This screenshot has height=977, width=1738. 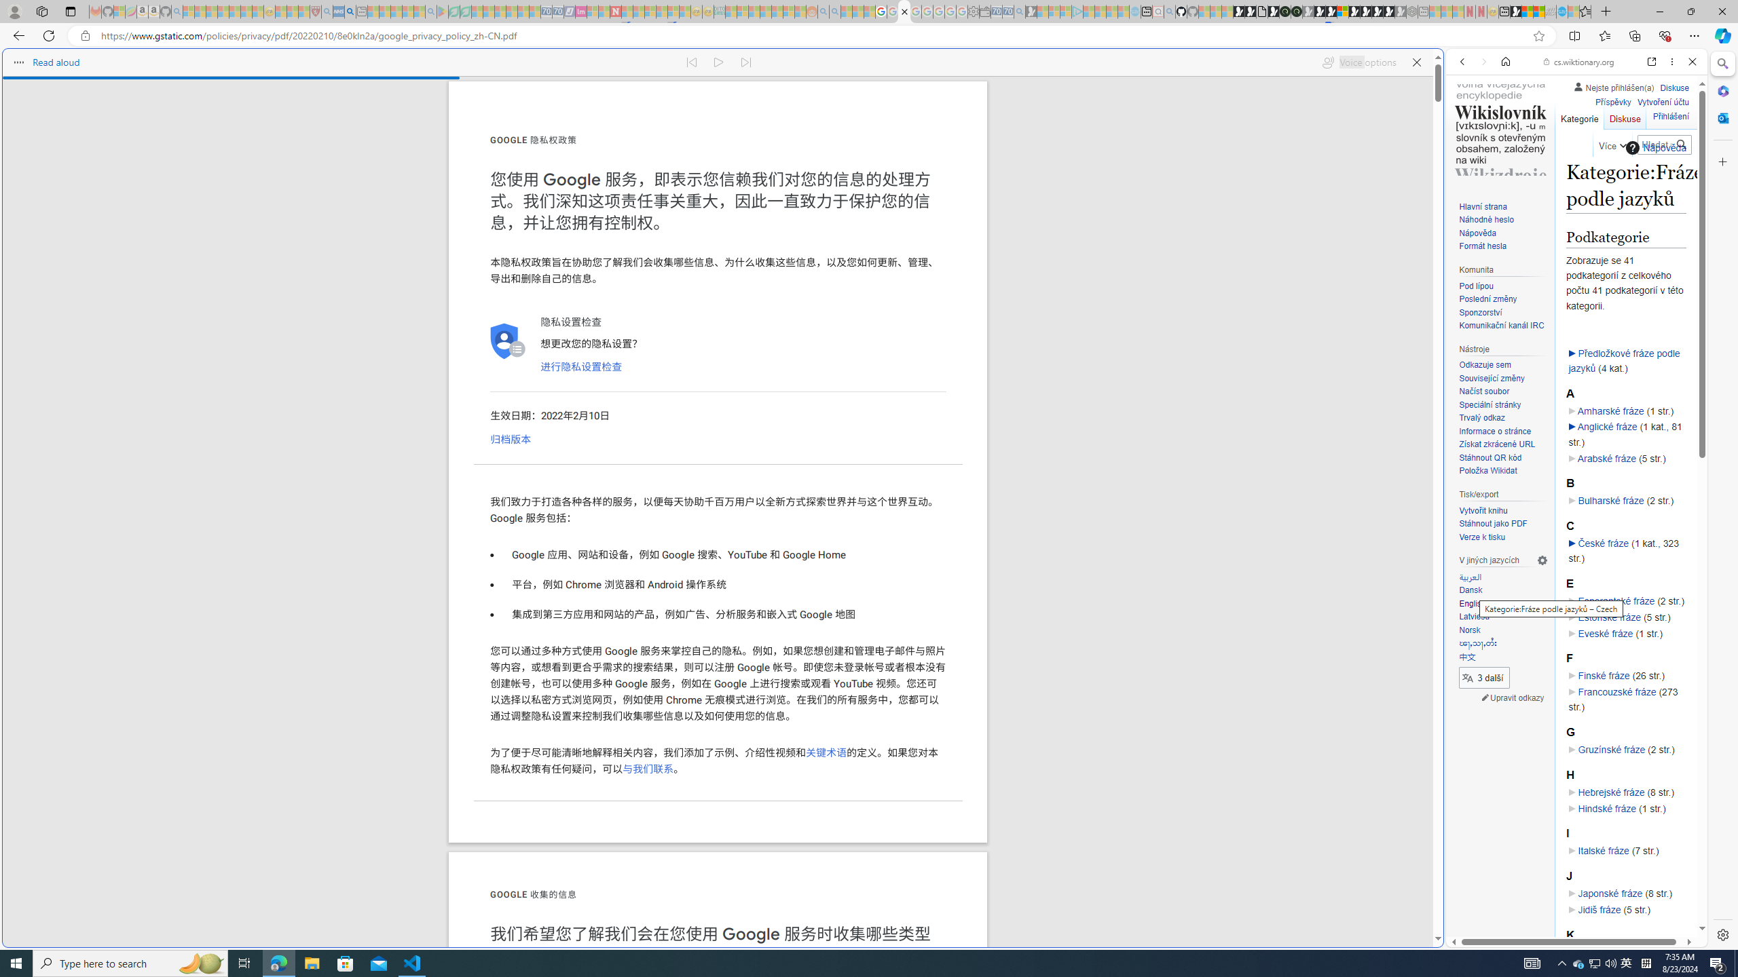 What do you see at coordinates (1681, 145) in the screenshot?
I see `Hledat` at bounding box center [1681, 145].